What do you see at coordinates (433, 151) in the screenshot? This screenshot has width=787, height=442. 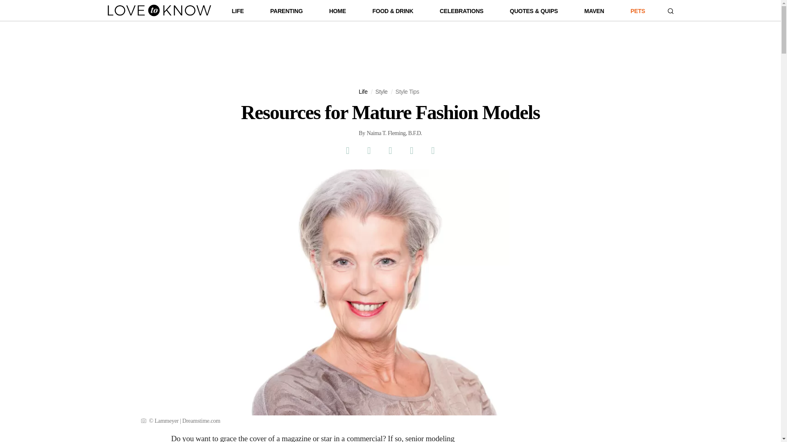 I see `Copy Link` at bounding box center [433, 151].